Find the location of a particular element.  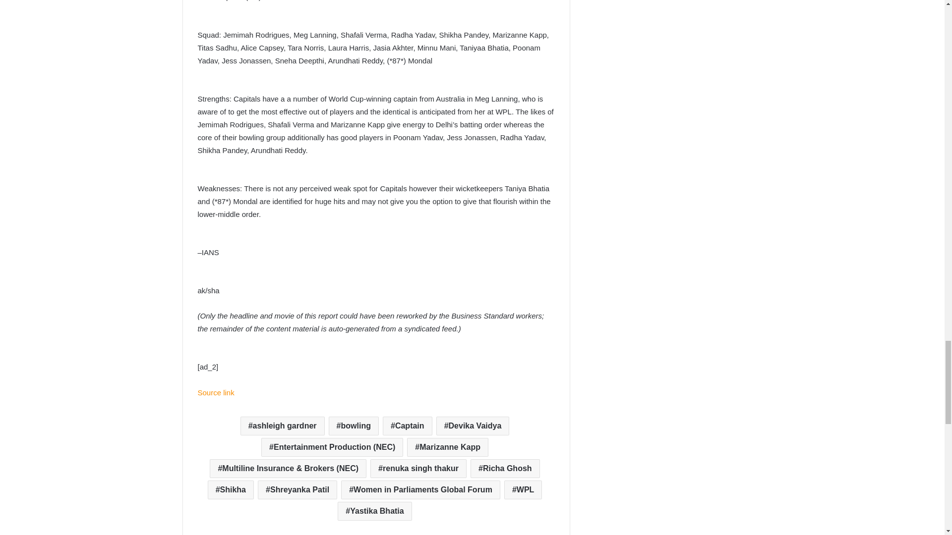

Richa Ghosh is located at coordinates (505, 469).